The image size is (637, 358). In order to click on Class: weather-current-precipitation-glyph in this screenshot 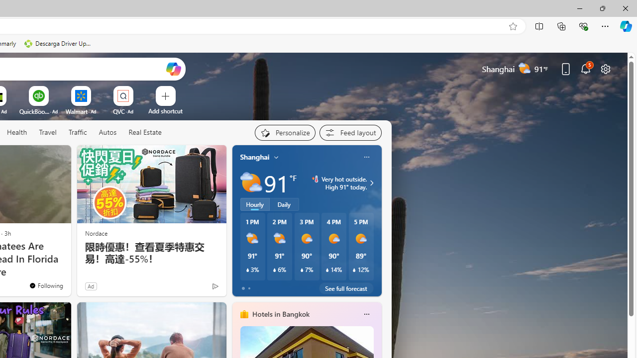, I will do `click(354, 270)`.